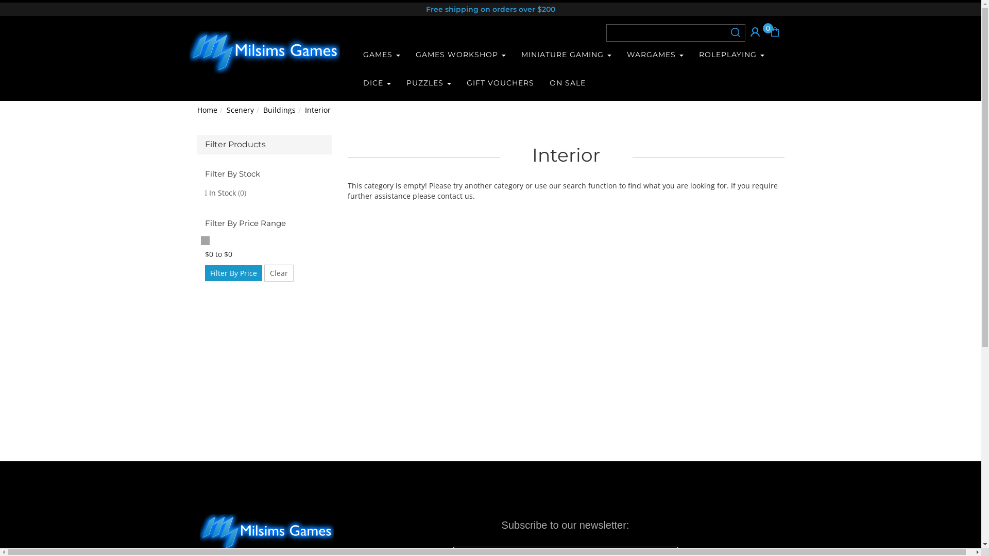 Image resolution: width=989 pixels, height=556 pixels. I want to click on ON SALE, so click(568, 84).